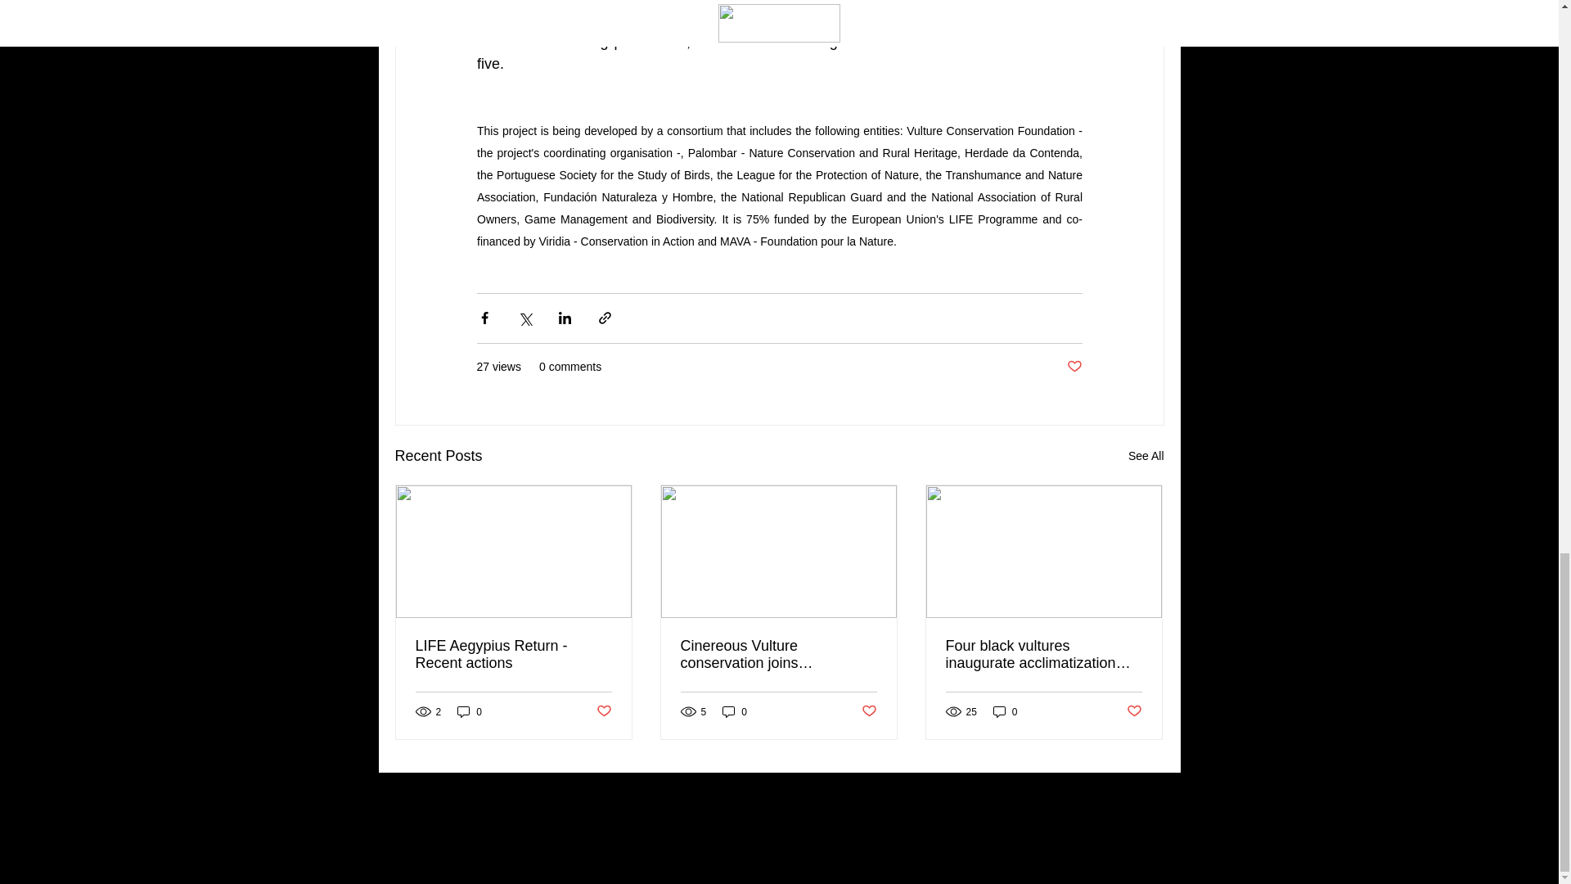  Describe the element at coordinates (470, 711) in the screenshot. I see `0` at that location.